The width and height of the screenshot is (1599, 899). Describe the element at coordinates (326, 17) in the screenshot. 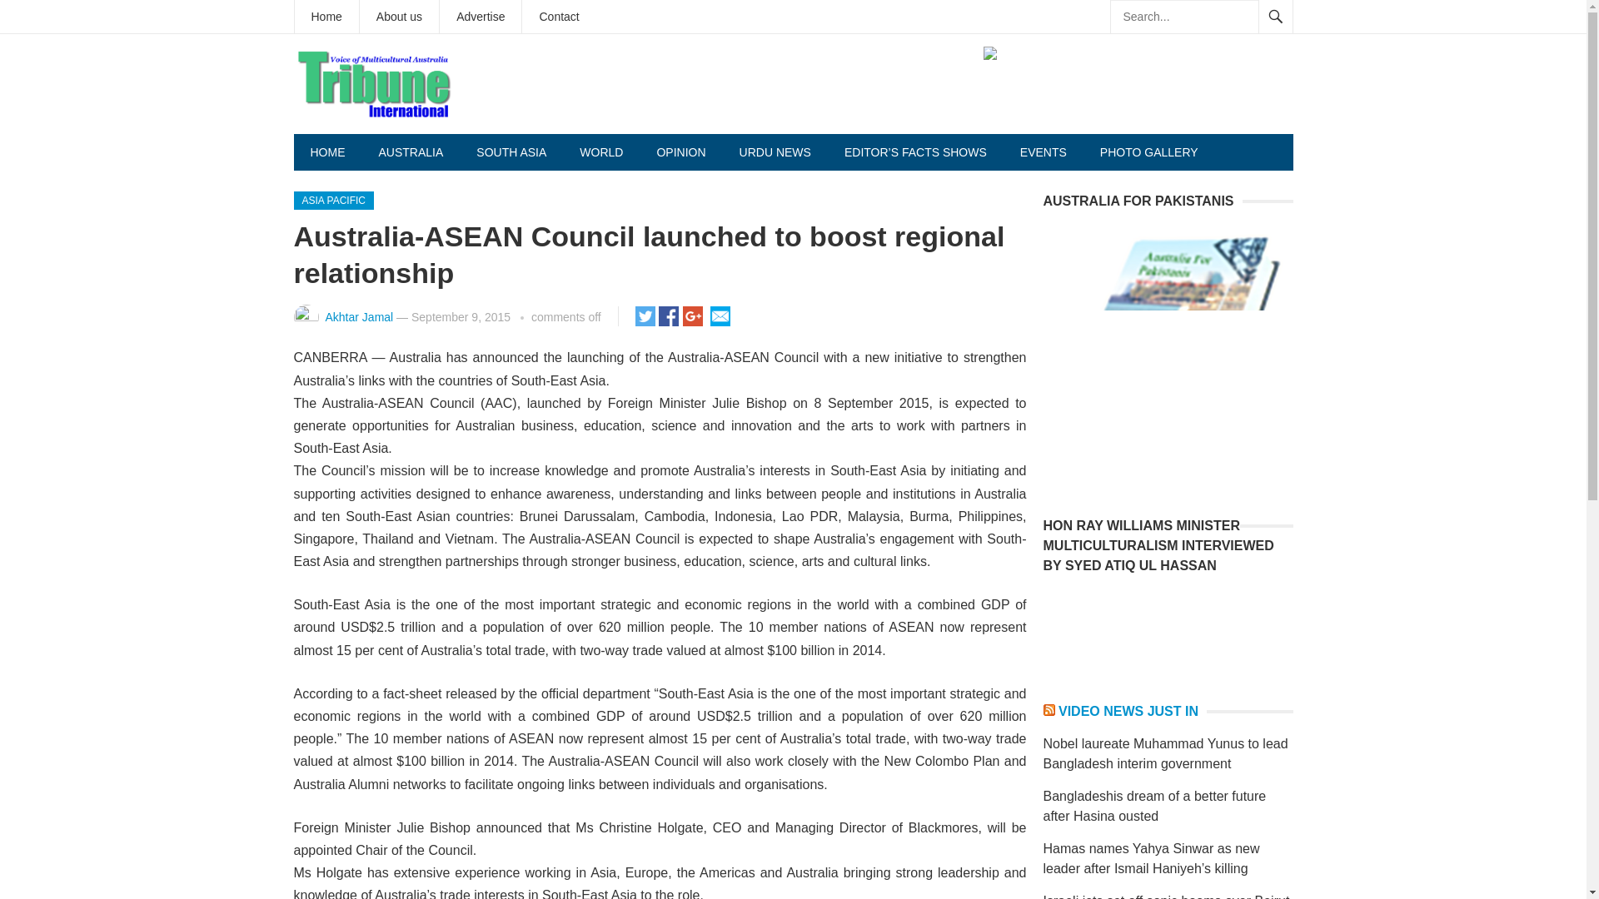

I see `Home` at that location.